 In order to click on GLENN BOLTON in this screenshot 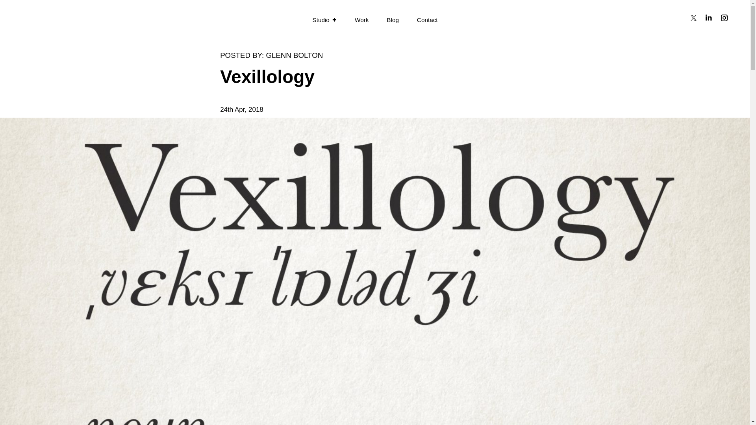, I will do `click(294, 55)`.